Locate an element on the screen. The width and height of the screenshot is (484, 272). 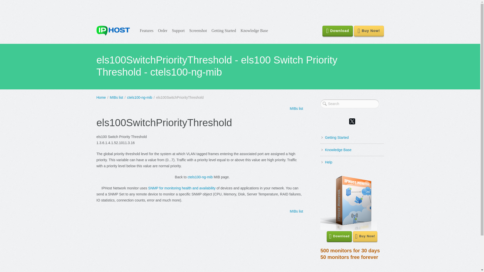
Support is located at coordinates (338, 150).